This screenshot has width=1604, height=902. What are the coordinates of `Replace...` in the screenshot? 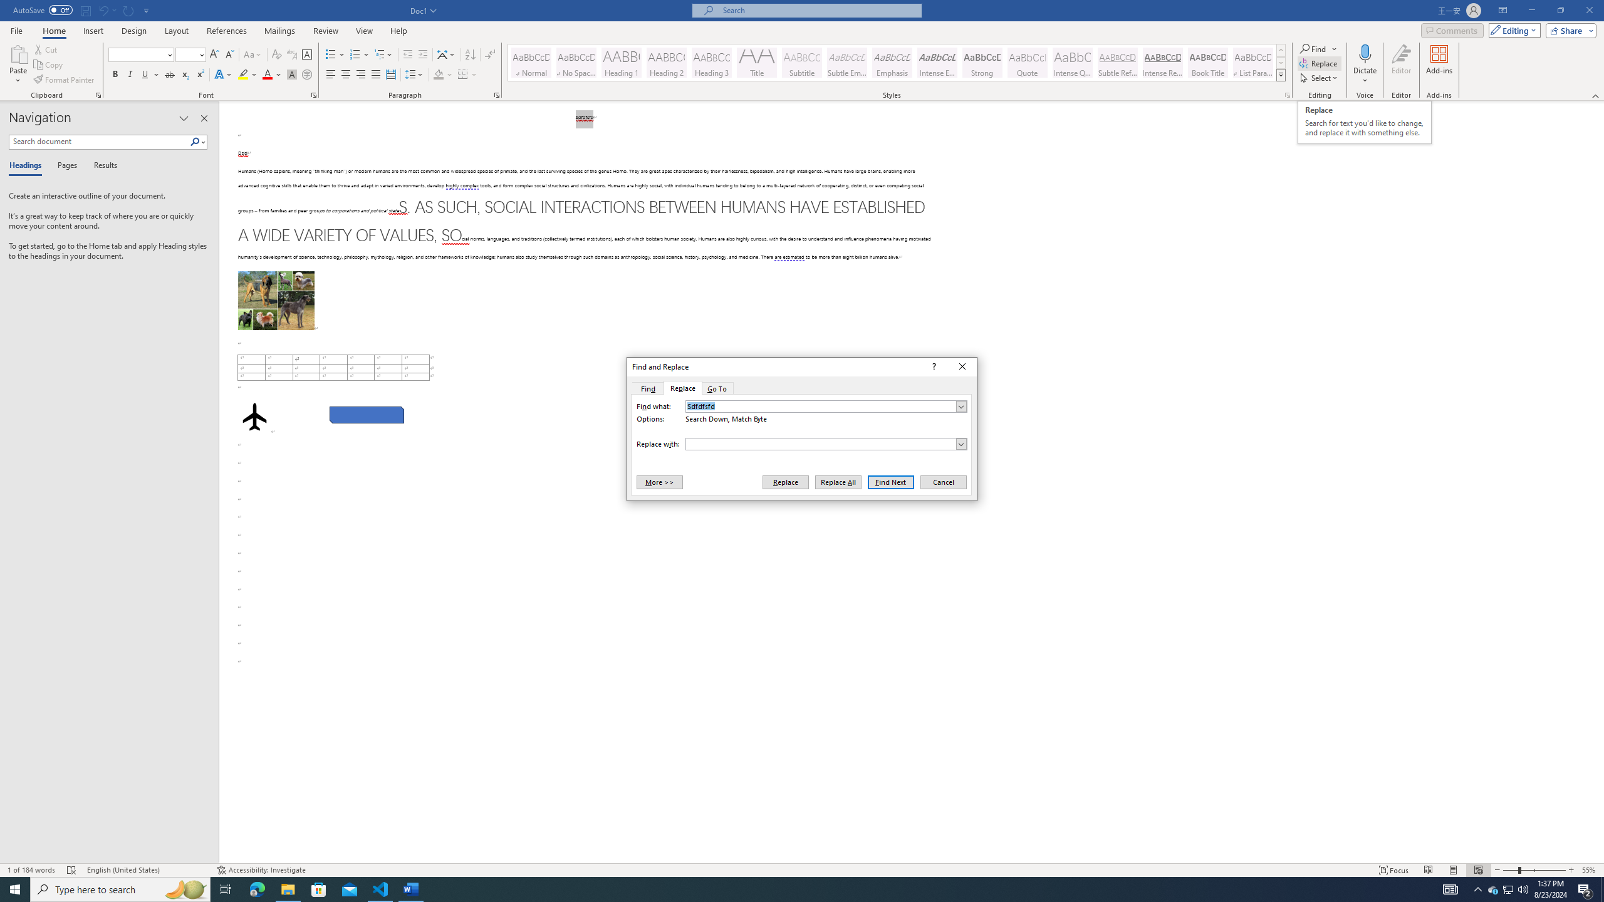 It's located at (1320, 63).